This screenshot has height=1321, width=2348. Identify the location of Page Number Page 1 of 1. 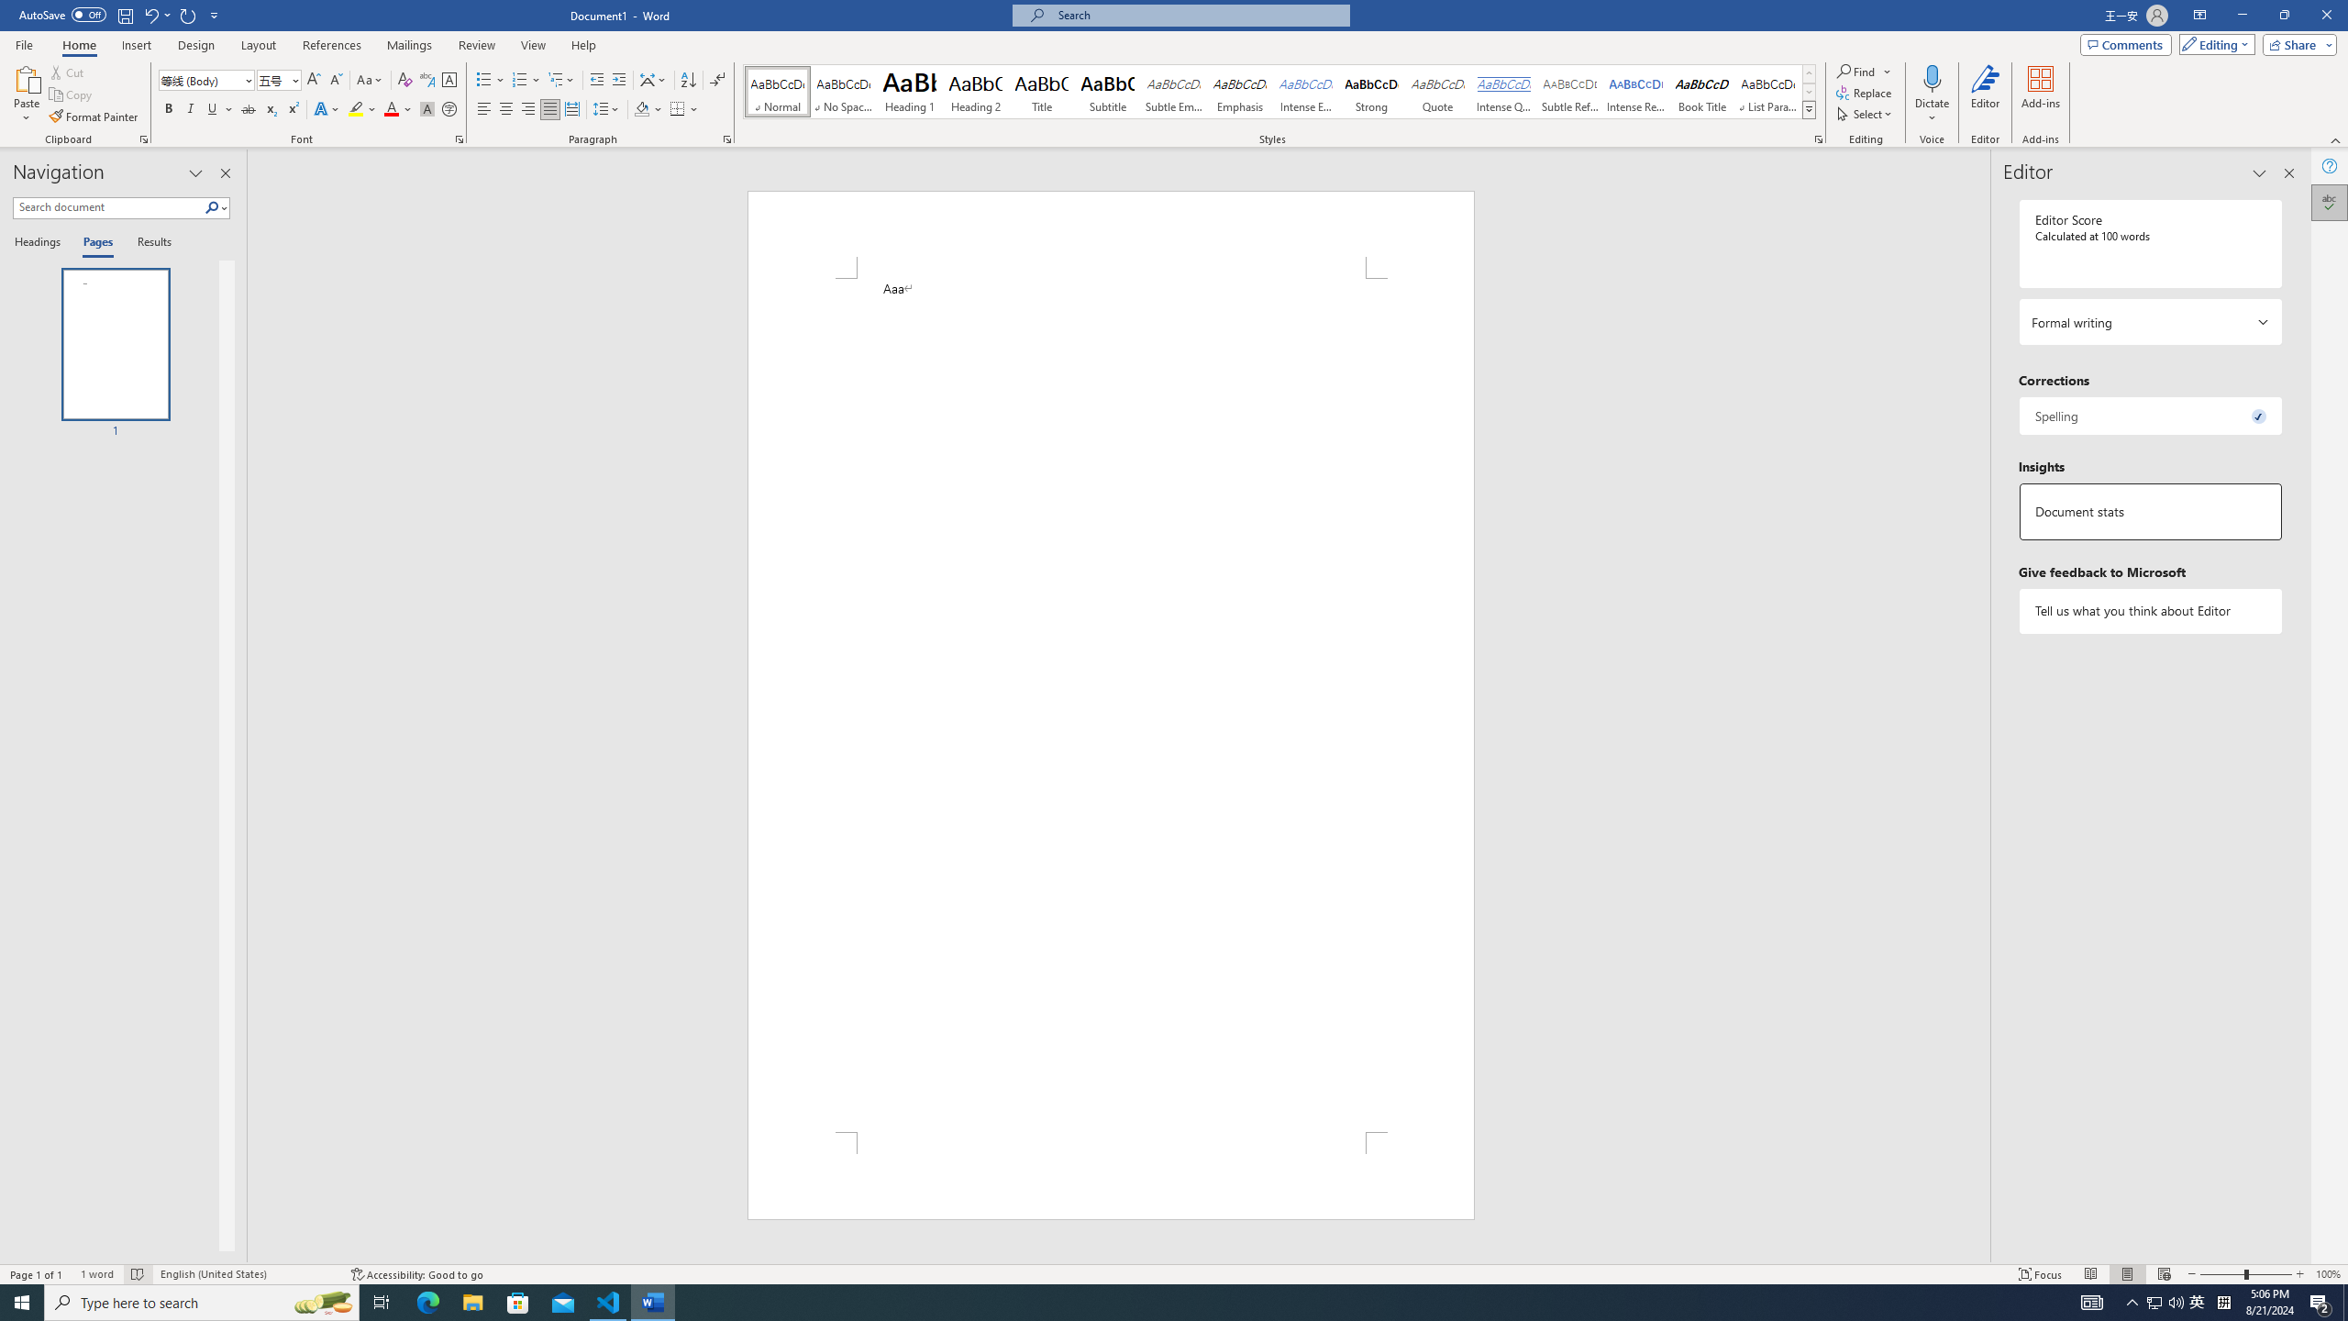
(37, 1274).